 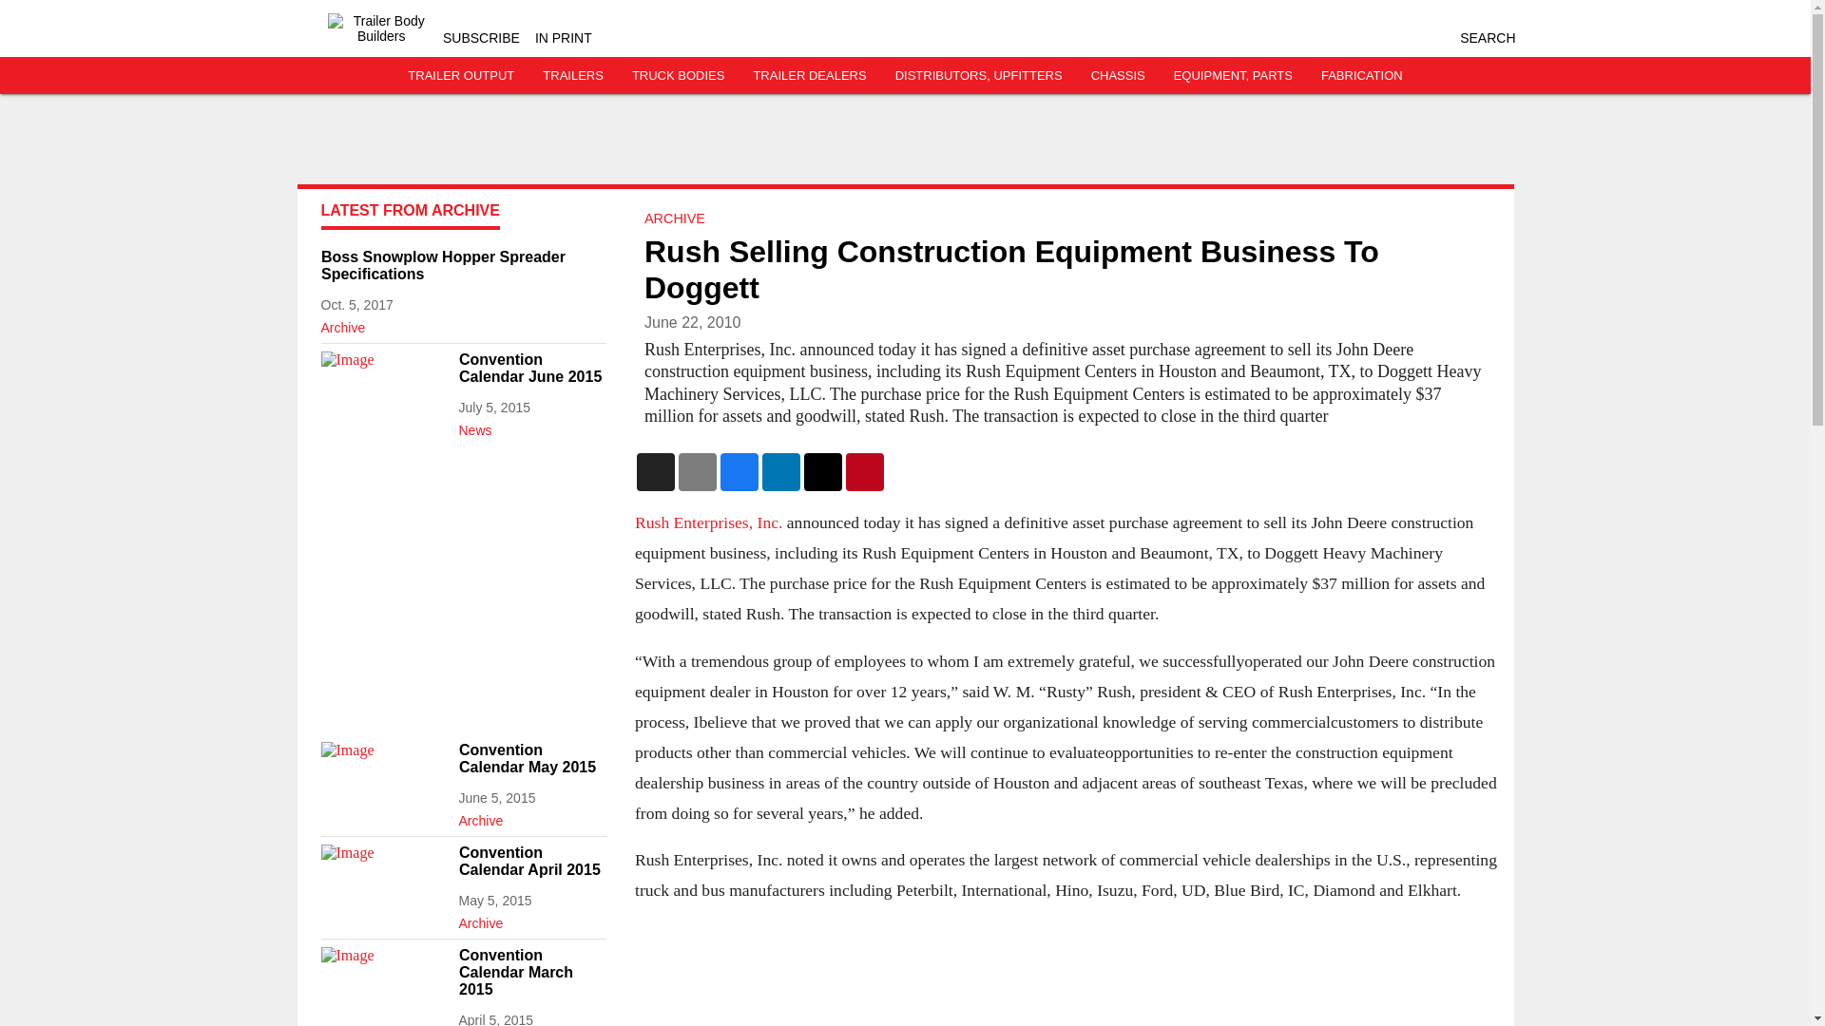 What do you see at coordinates (1118, 76) in the screenshot?
I see `CHASSIS` at bounding box center [1118, 76].